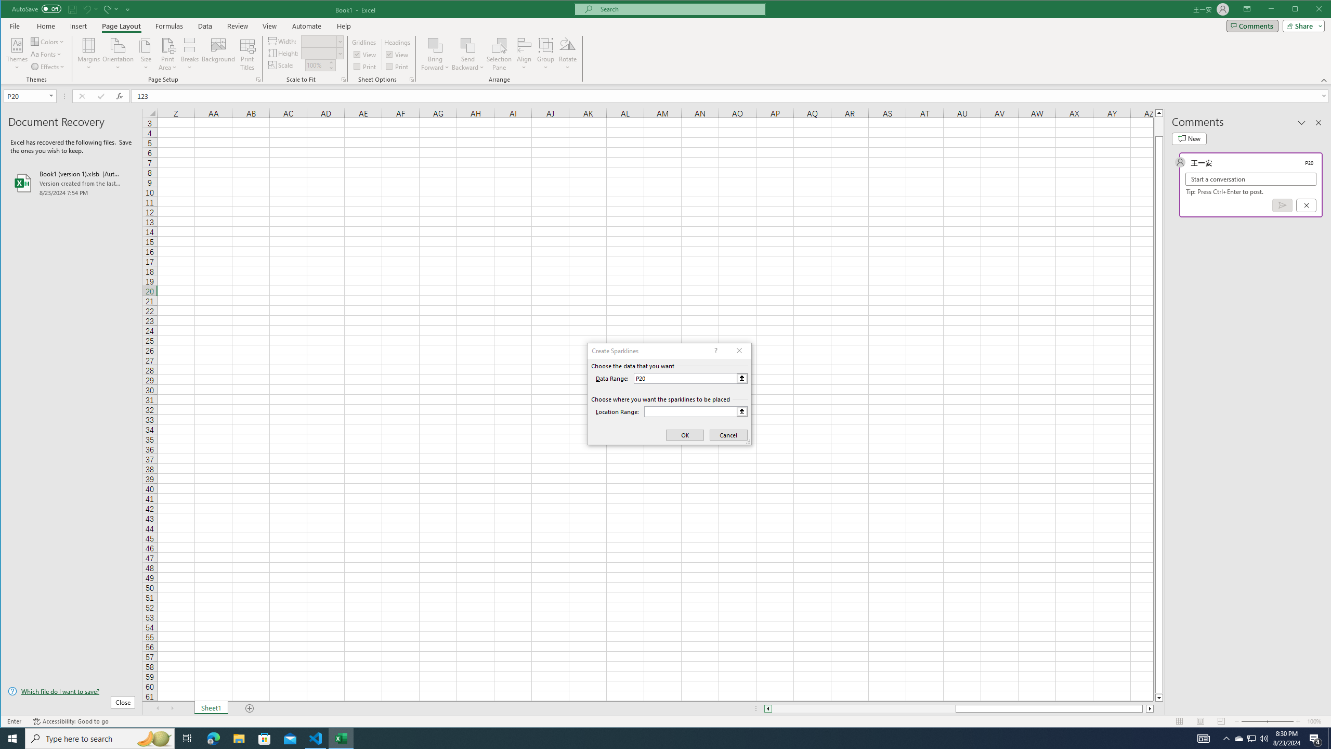 This screenshot has width=1331, height=749. I want to click on System, so click(10, 10).